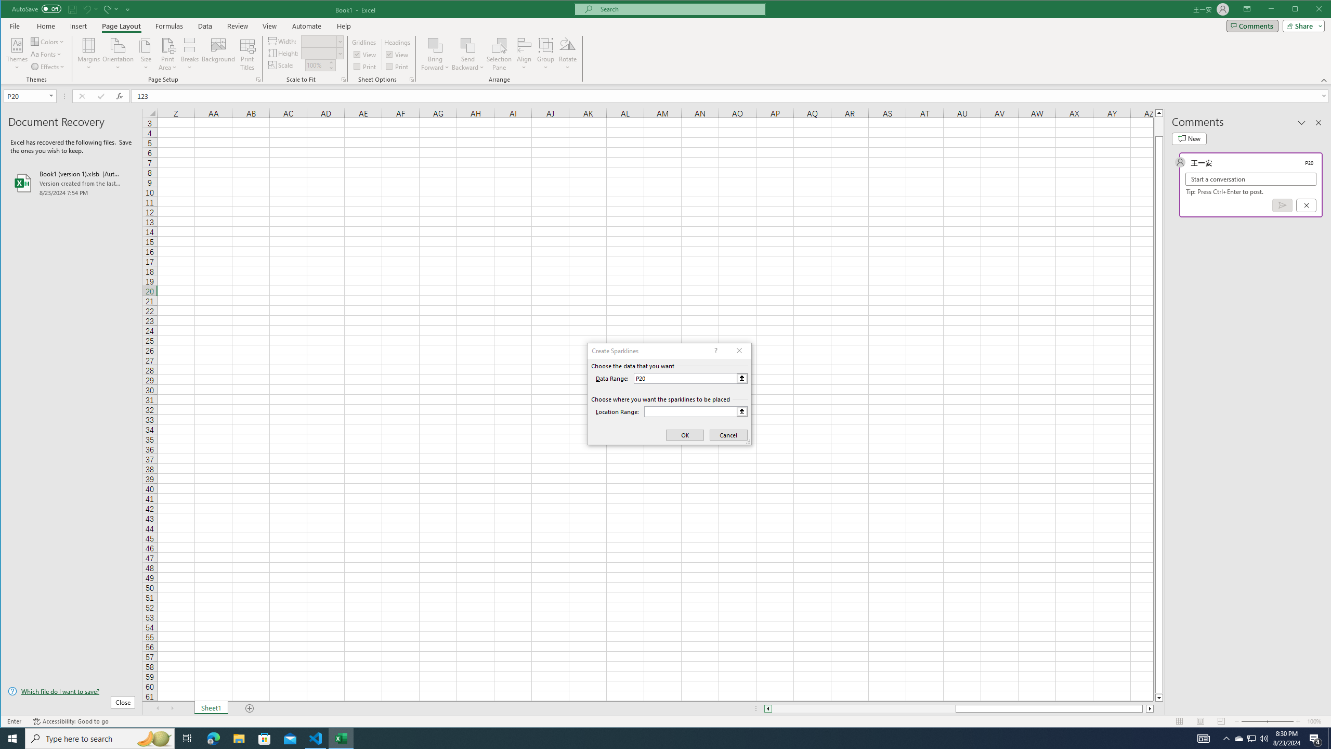 This screenshot has width=1331, height=749. I want to click on System, so click(10, 10).